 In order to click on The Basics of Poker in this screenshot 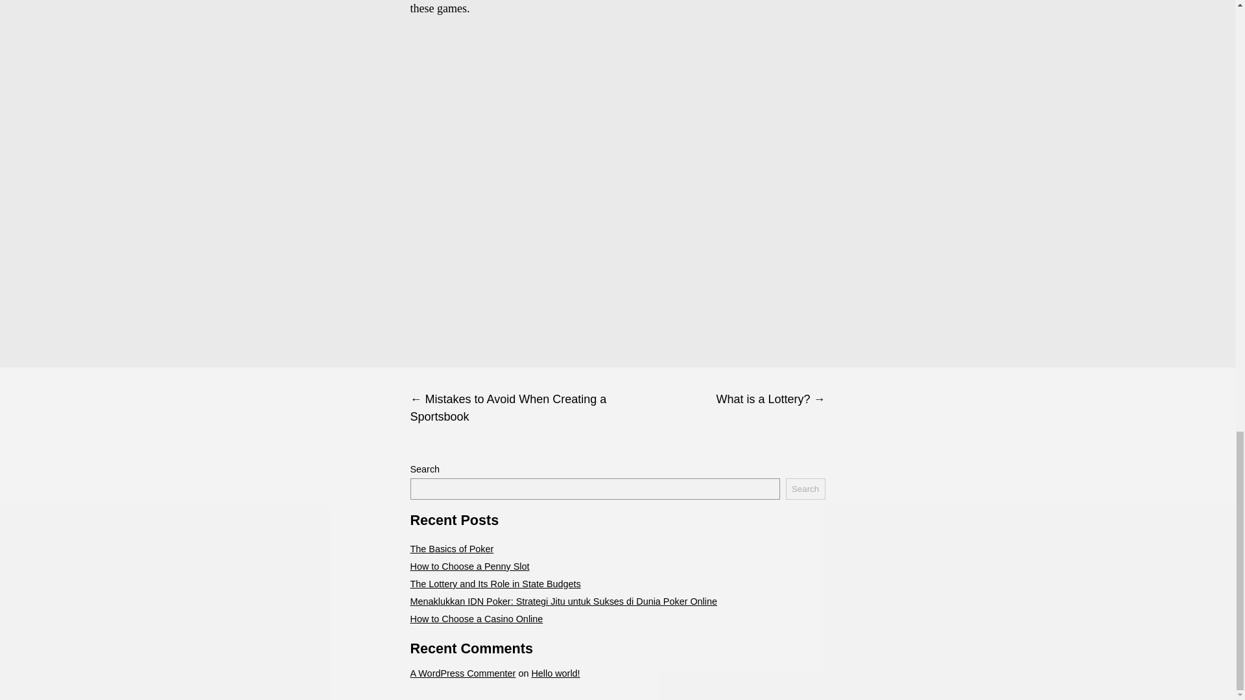, I will do `click(451, 549)`.